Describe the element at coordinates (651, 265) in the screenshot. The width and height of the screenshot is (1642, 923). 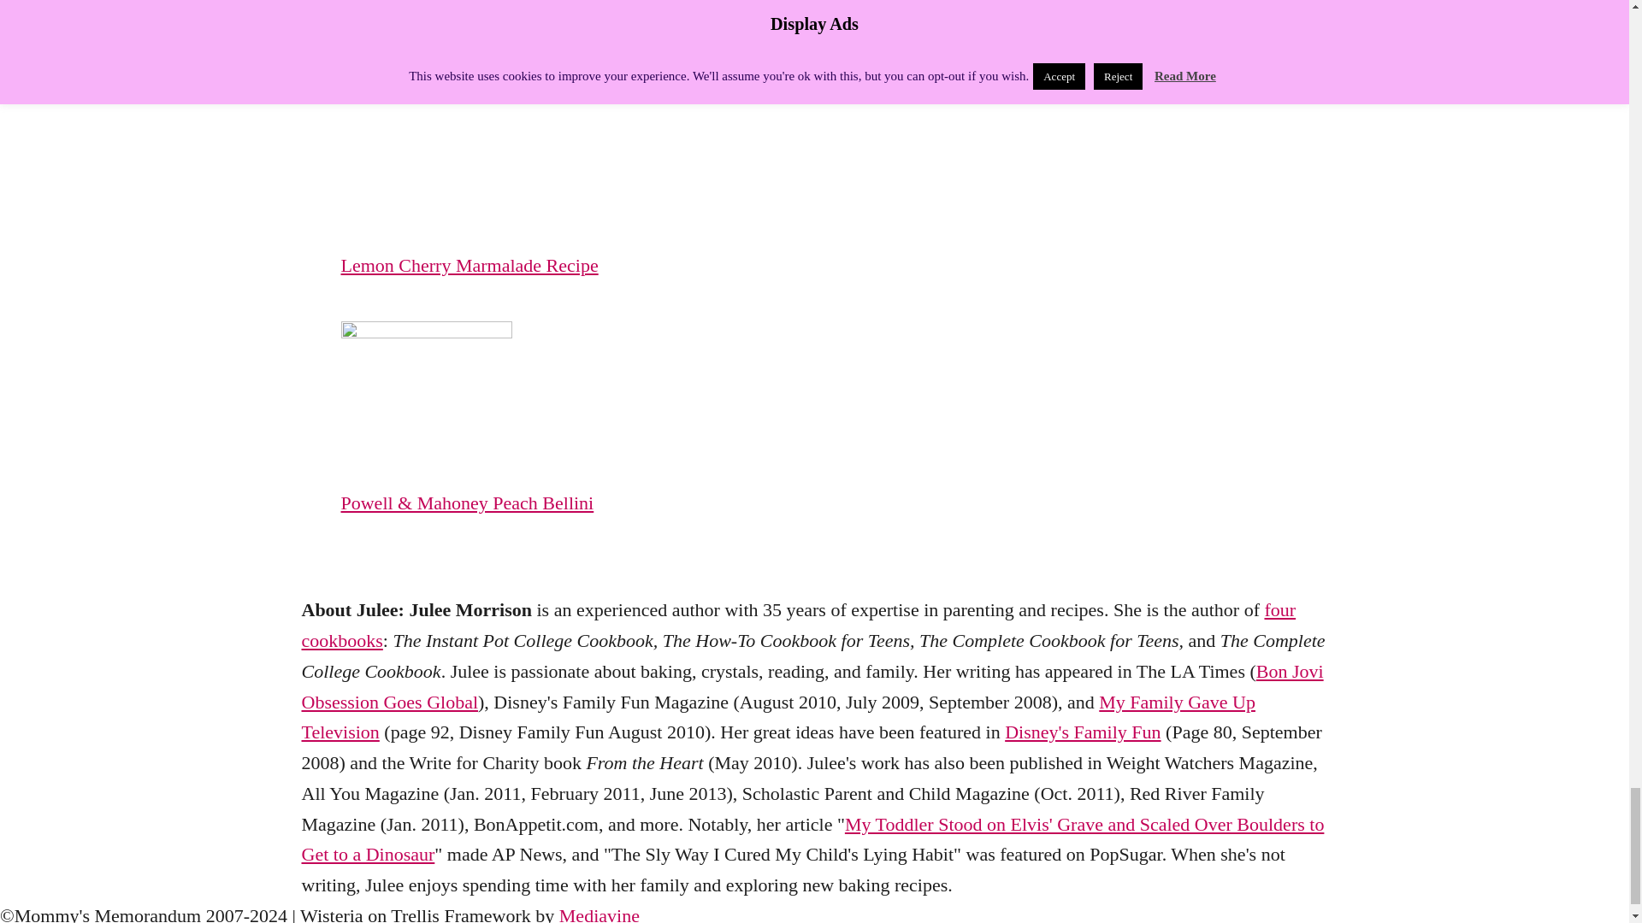
I see `Lemon Cherry Marmalade Recipe` at that location.